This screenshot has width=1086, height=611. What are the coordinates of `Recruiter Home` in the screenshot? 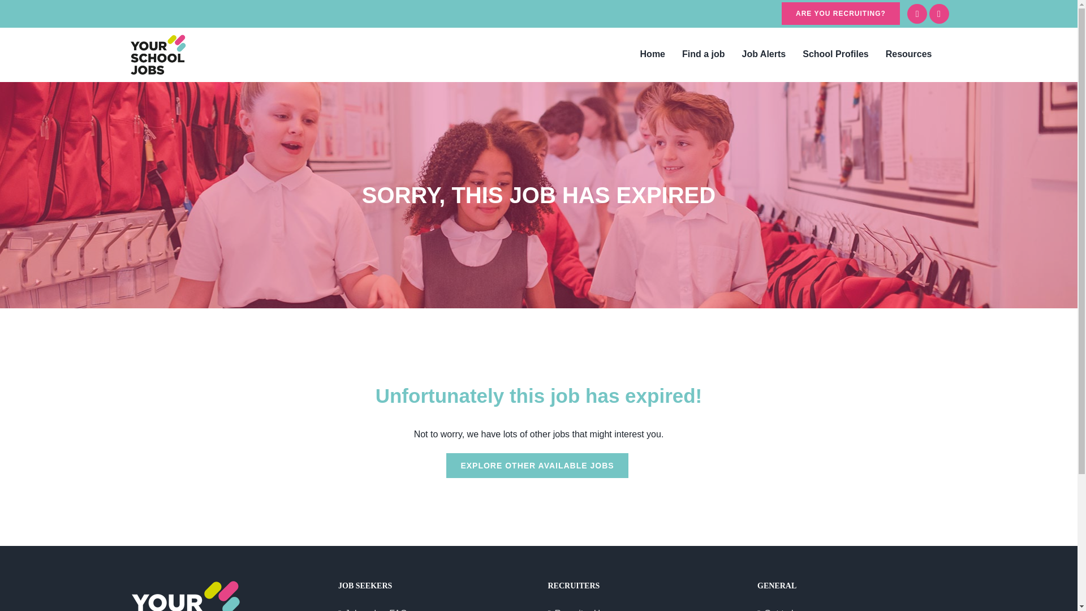 It's located at (644, 609).